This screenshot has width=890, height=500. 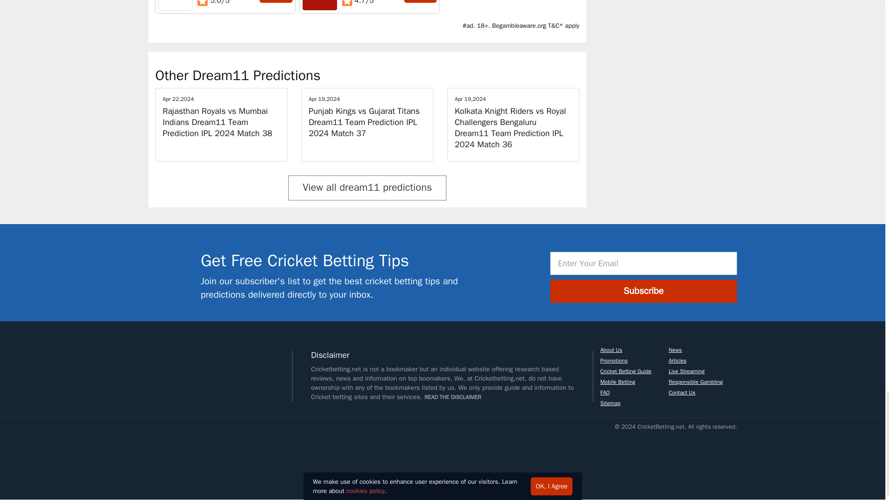 What do you see at coordinates (420, 1) in the screenshot?
I see `Visit Site` at bounding box center [420, 1].